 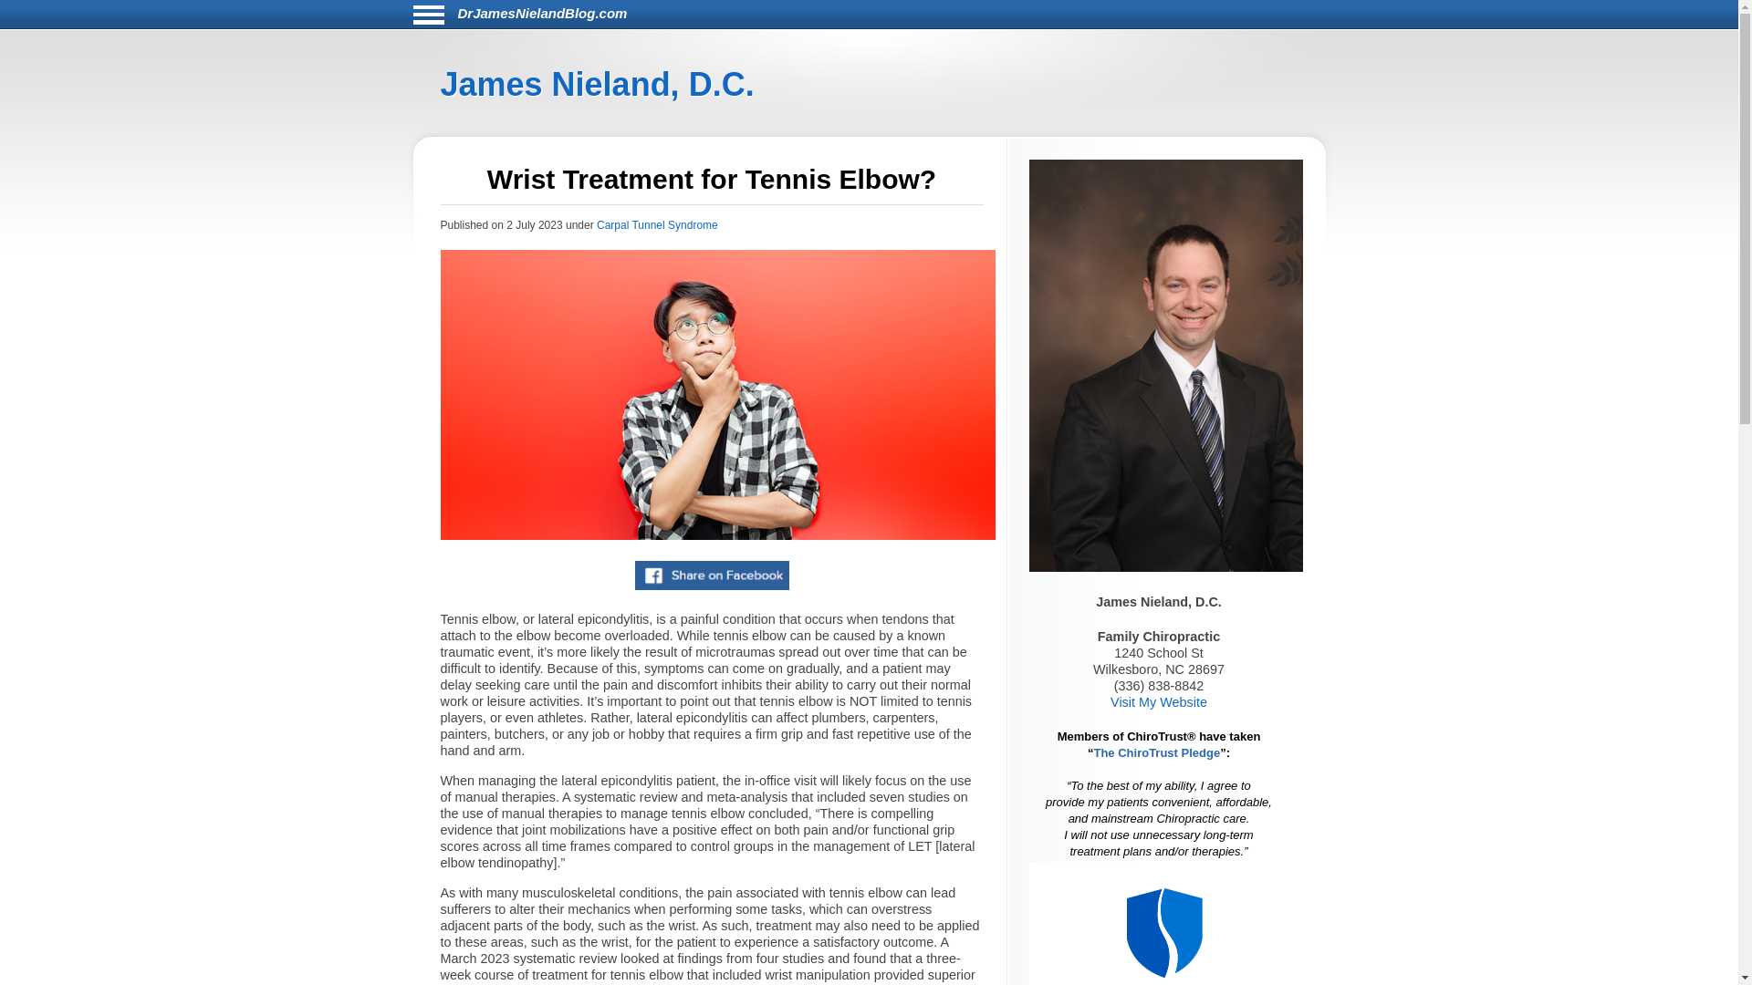 What do you see at coordinates (712, 575) in the screenshot?
I see `Facebook Share Button` at bounding box center [712, 575].